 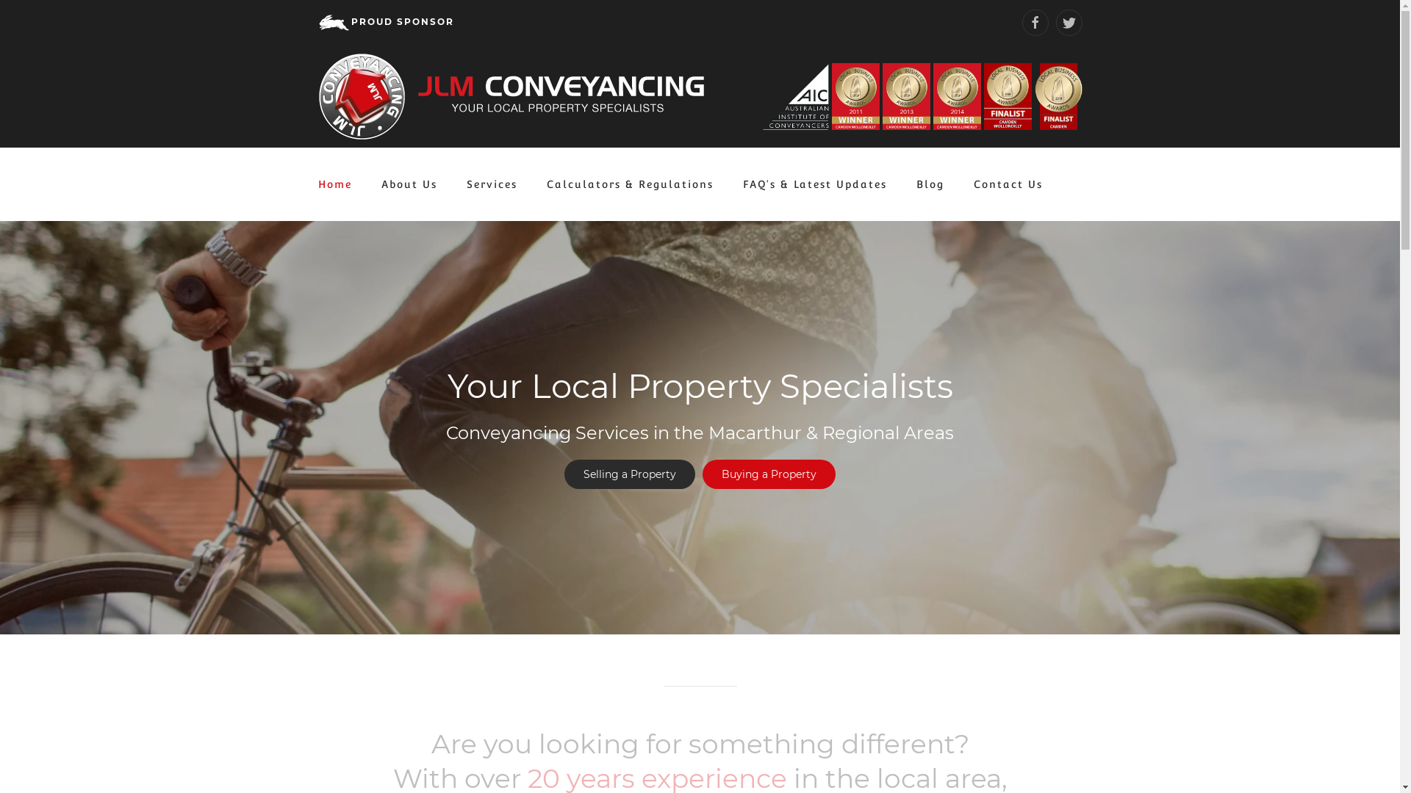 What do you see at coordinates (930, 184) in the screenshot?
I see `Blog` at bounding box center [930, 184].